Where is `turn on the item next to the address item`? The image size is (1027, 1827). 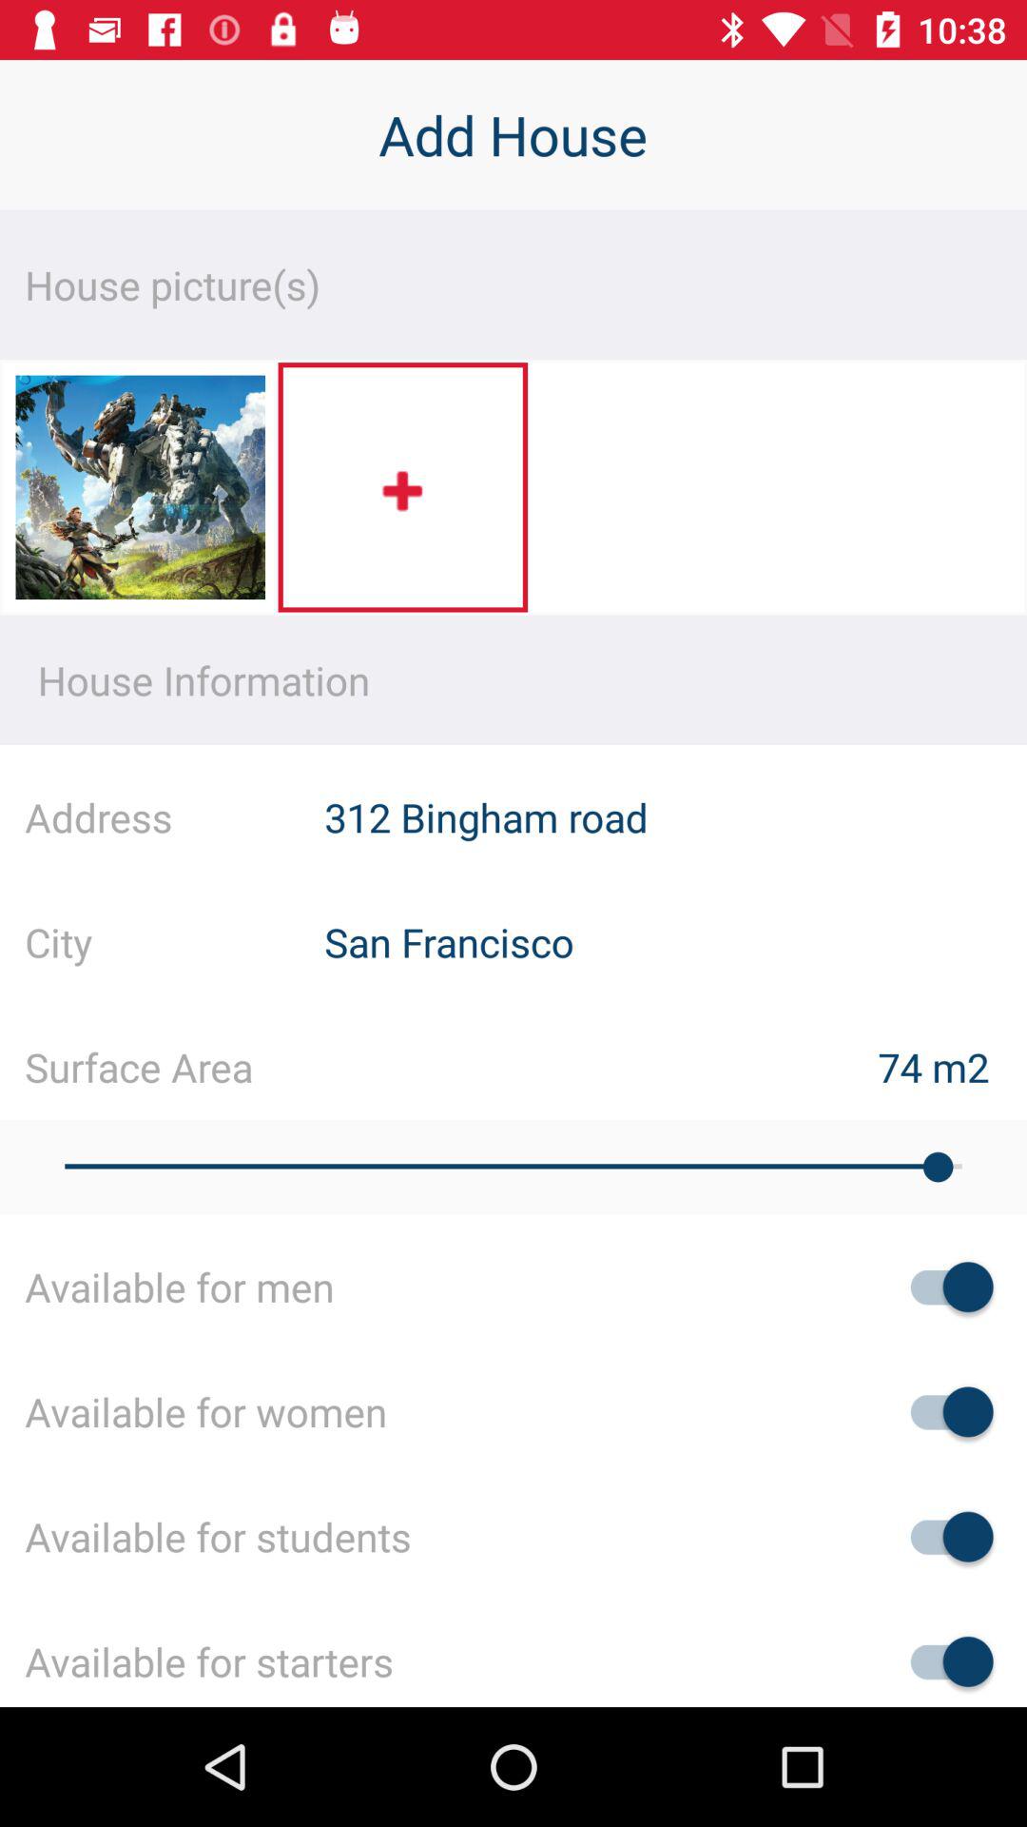 turn on the item next to the address item is located at coordinates (675, 816).